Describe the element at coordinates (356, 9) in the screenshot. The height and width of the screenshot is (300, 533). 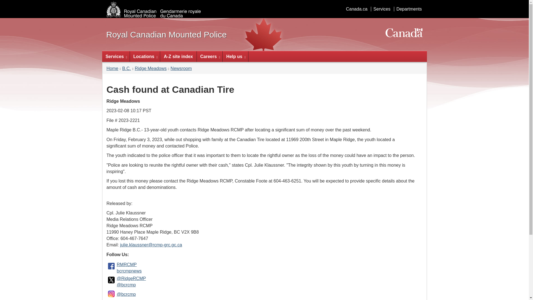
I see `Canada.ca` at that location.